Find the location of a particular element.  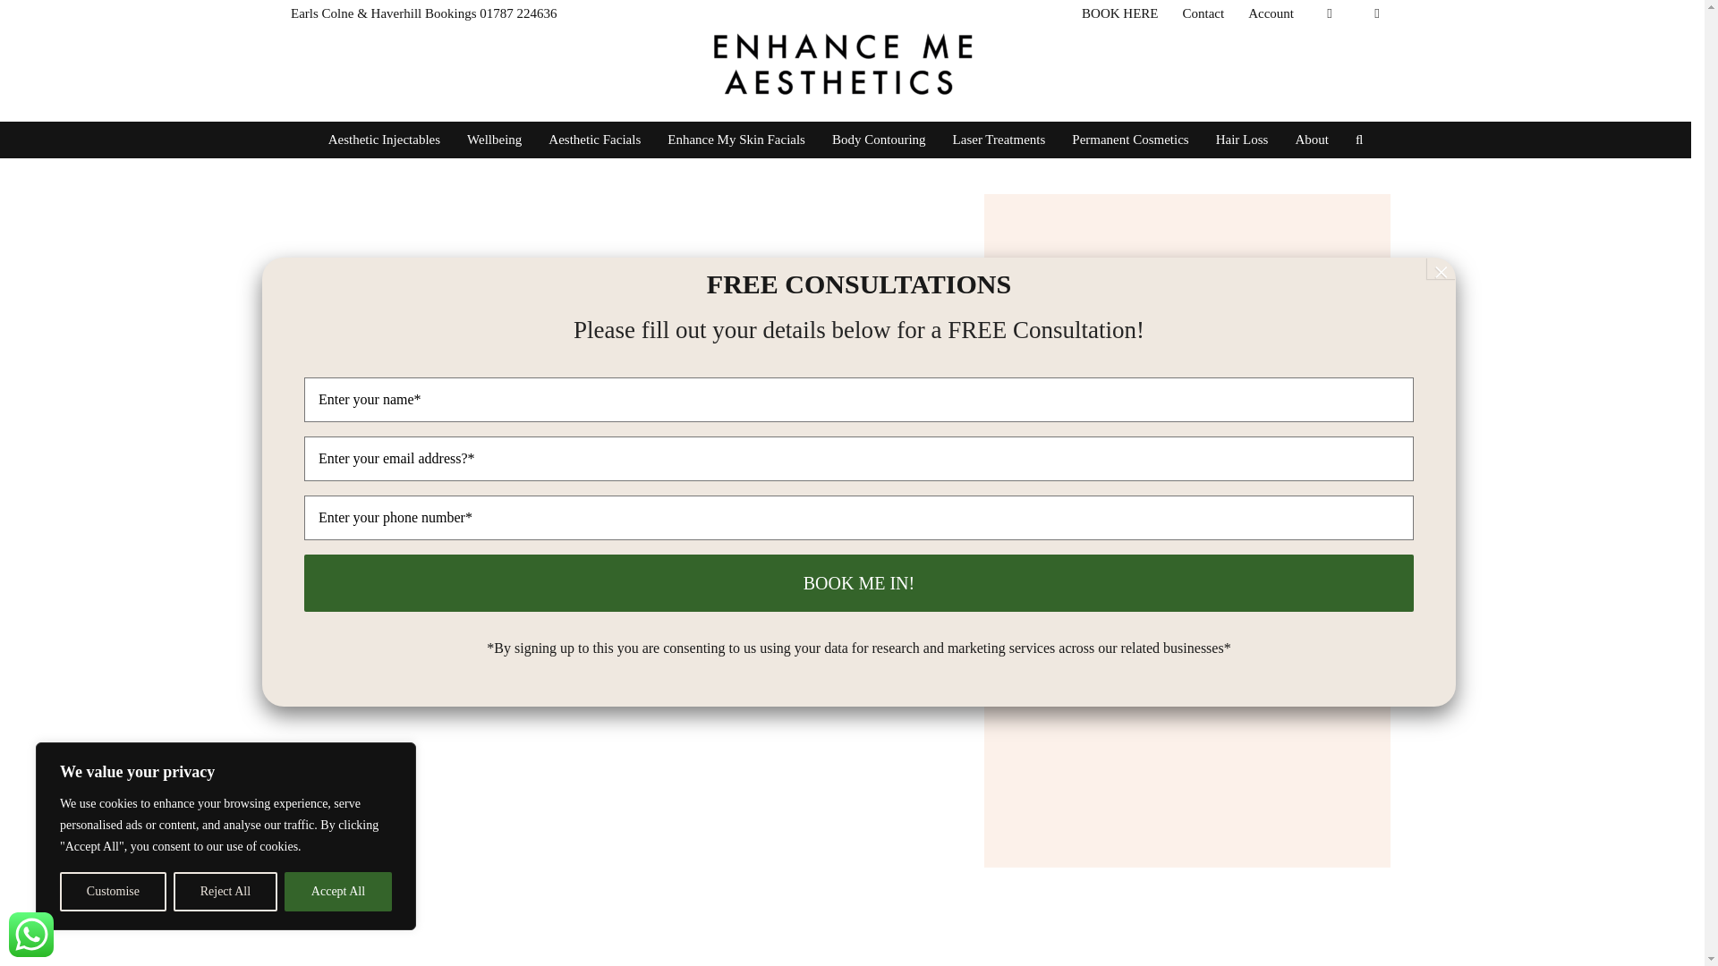

Accept All is located at coordinates (338, 892).